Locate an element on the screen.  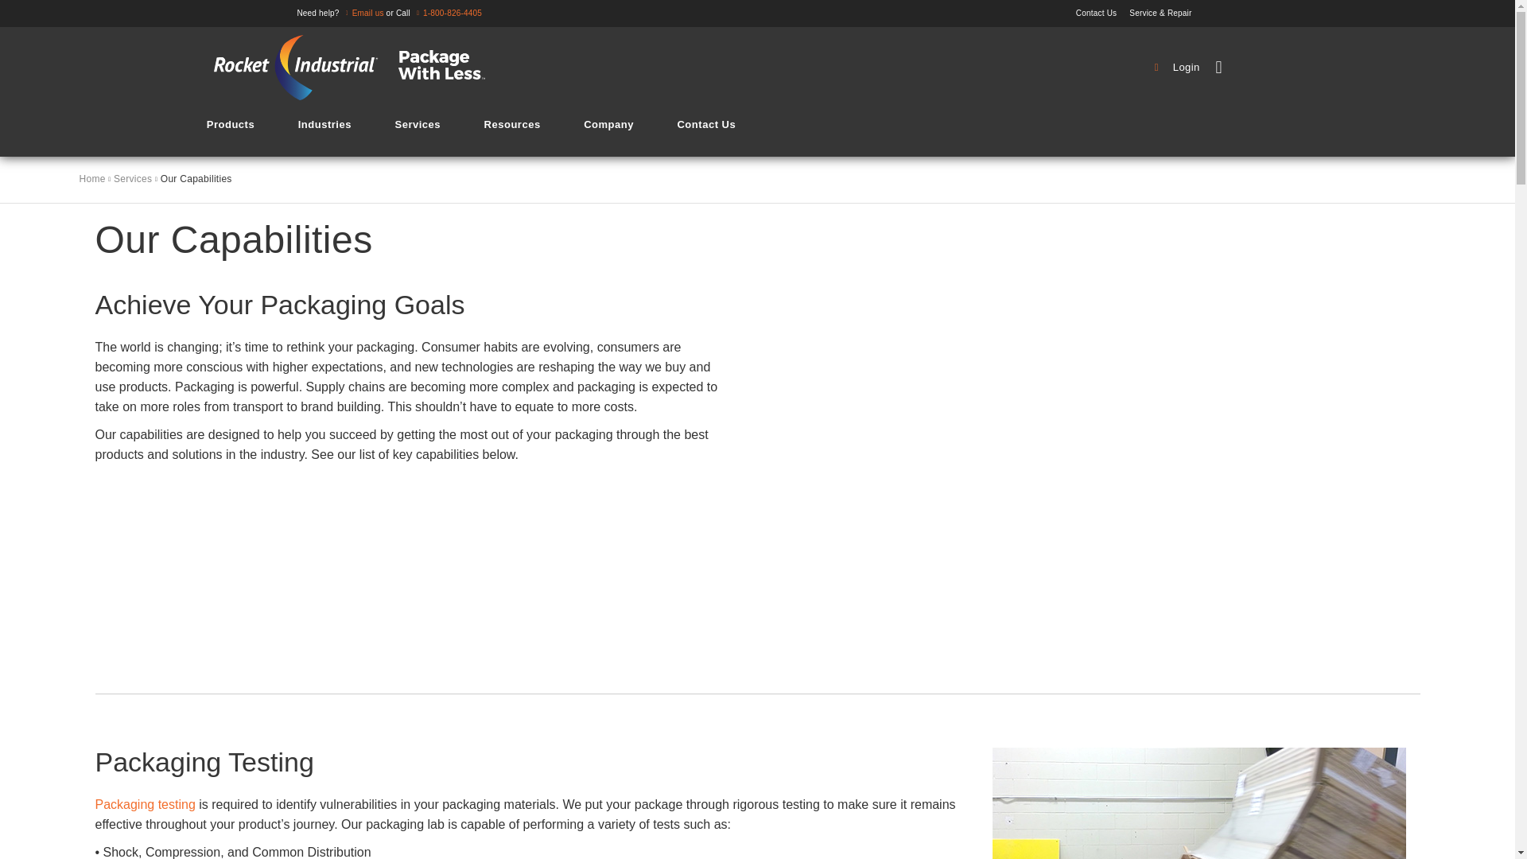
Email us is located at coordinates (363, 13).